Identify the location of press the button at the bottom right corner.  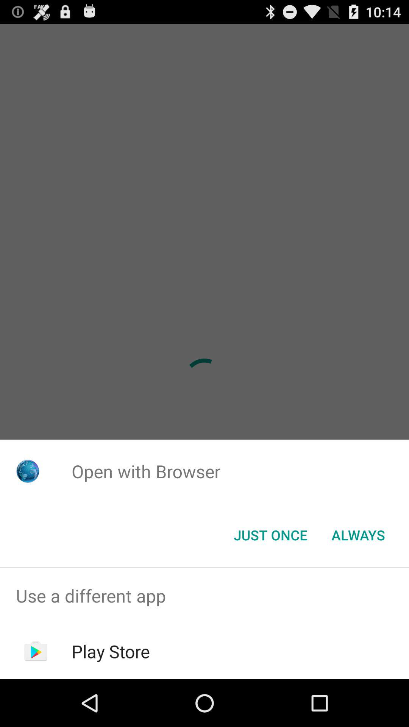
(358, 535).